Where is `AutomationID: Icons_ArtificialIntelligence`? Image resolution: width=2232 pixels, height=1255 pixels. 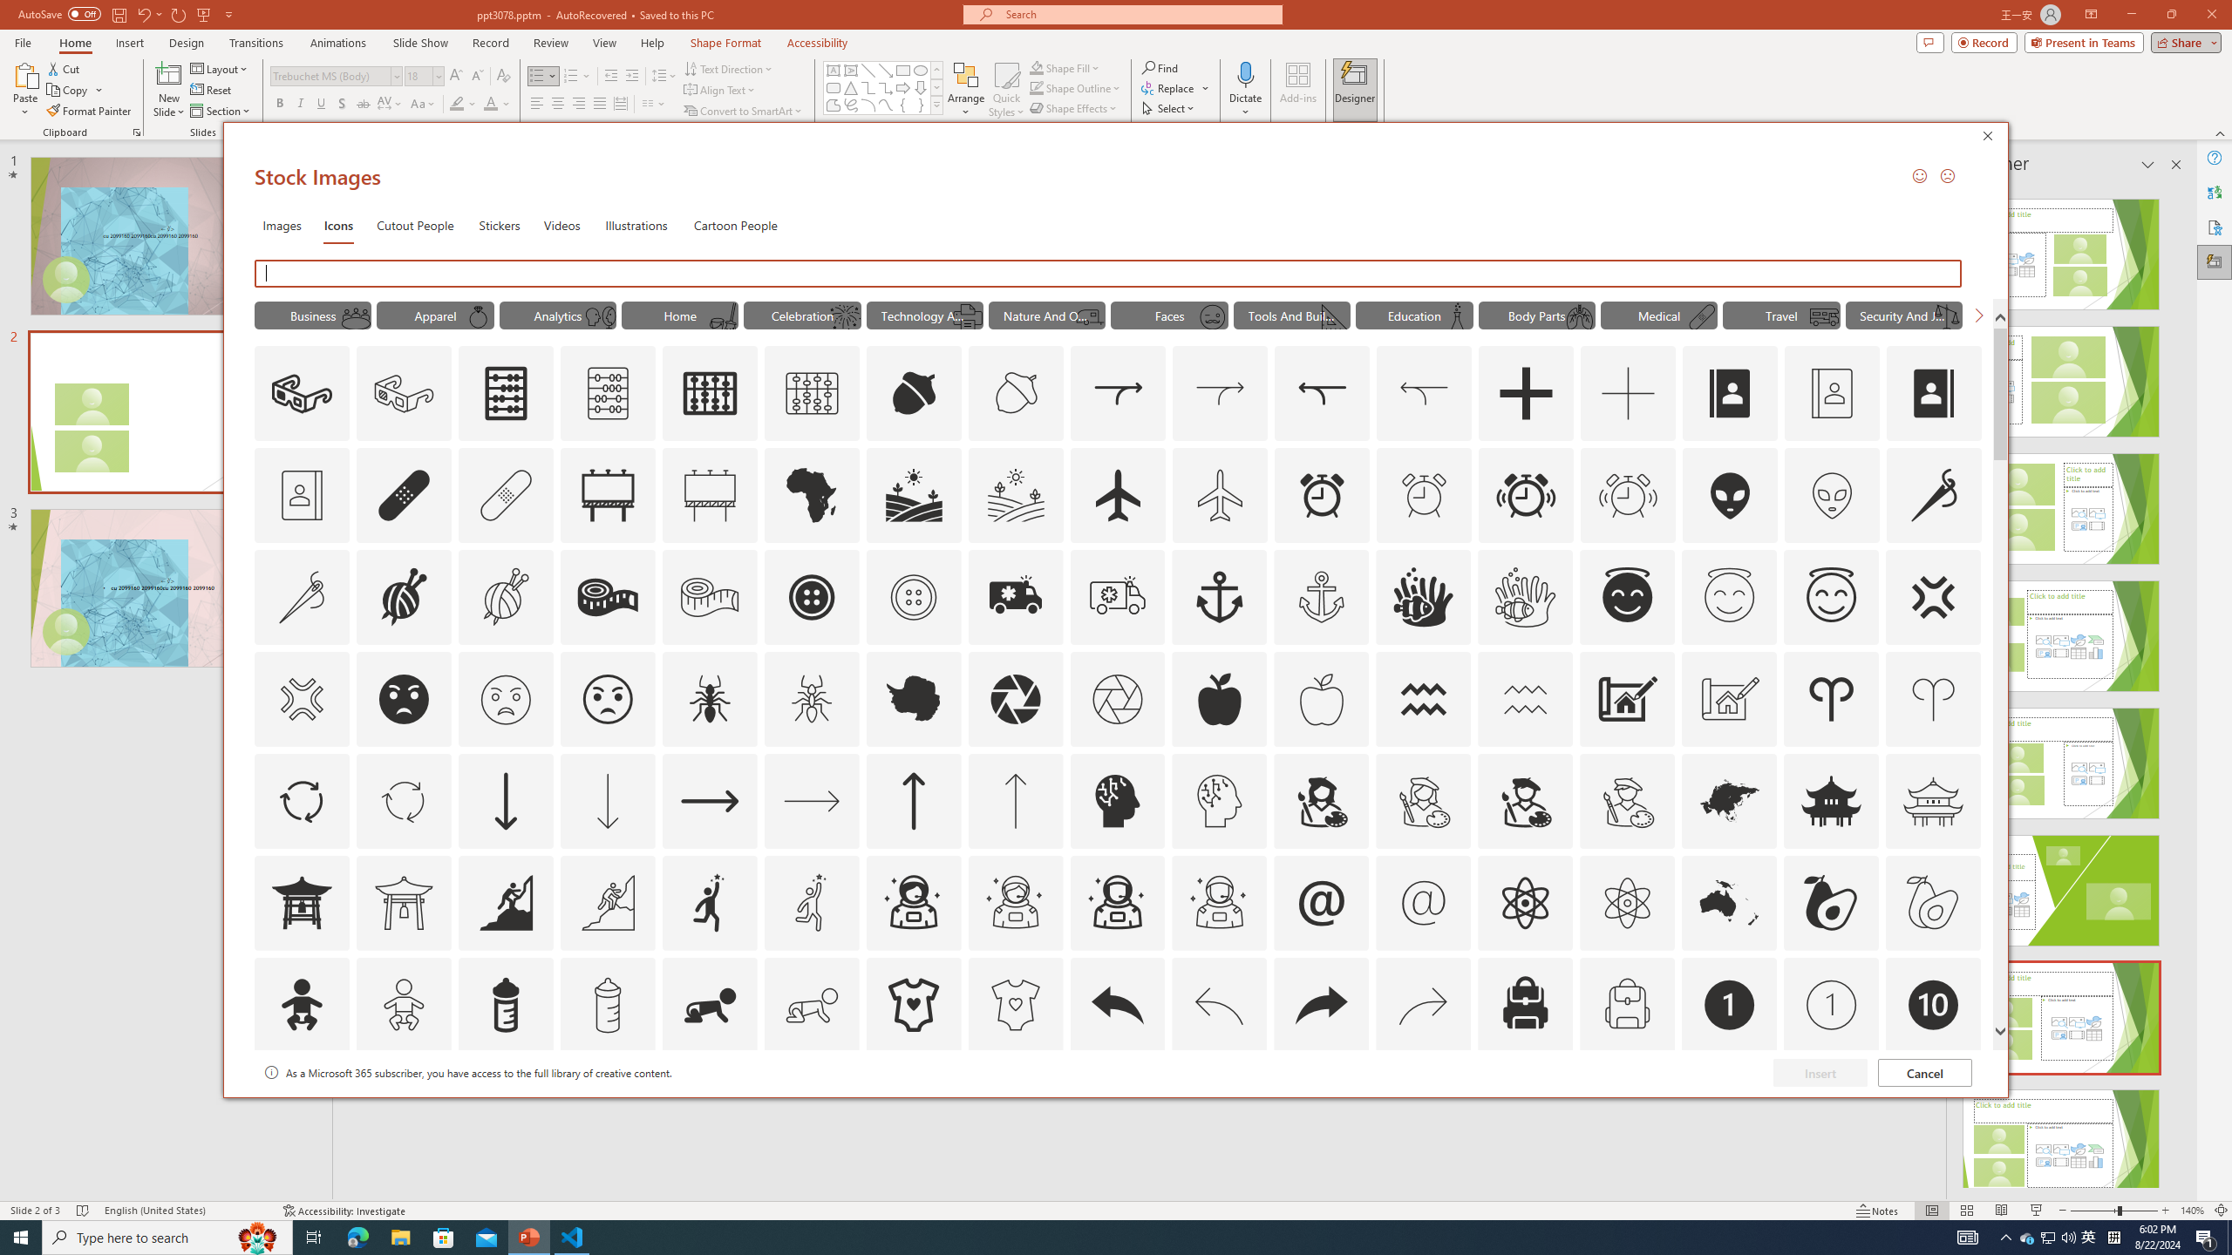 AutomationID: Icons_ArtificialIntelligence is located at coordinates (1118, 800).